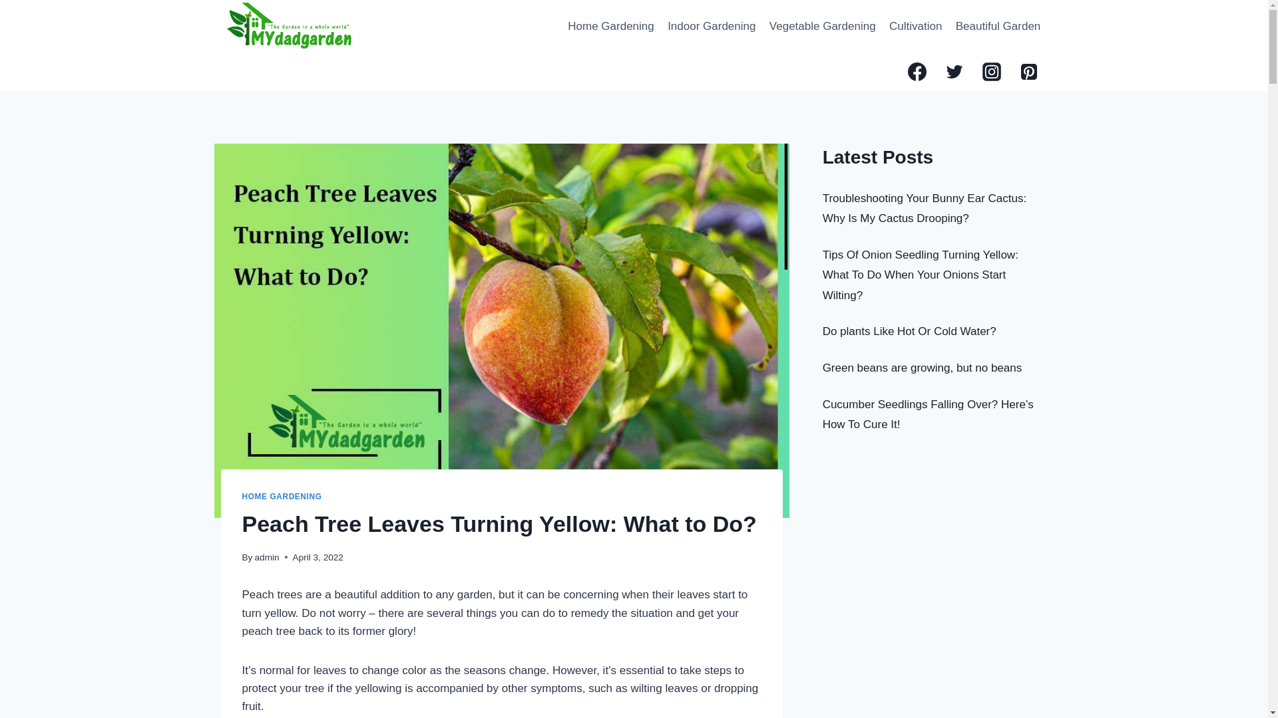 This screenshot has height=718, width=1278. I want to click on HOME GARDENING, so click(282, 496).